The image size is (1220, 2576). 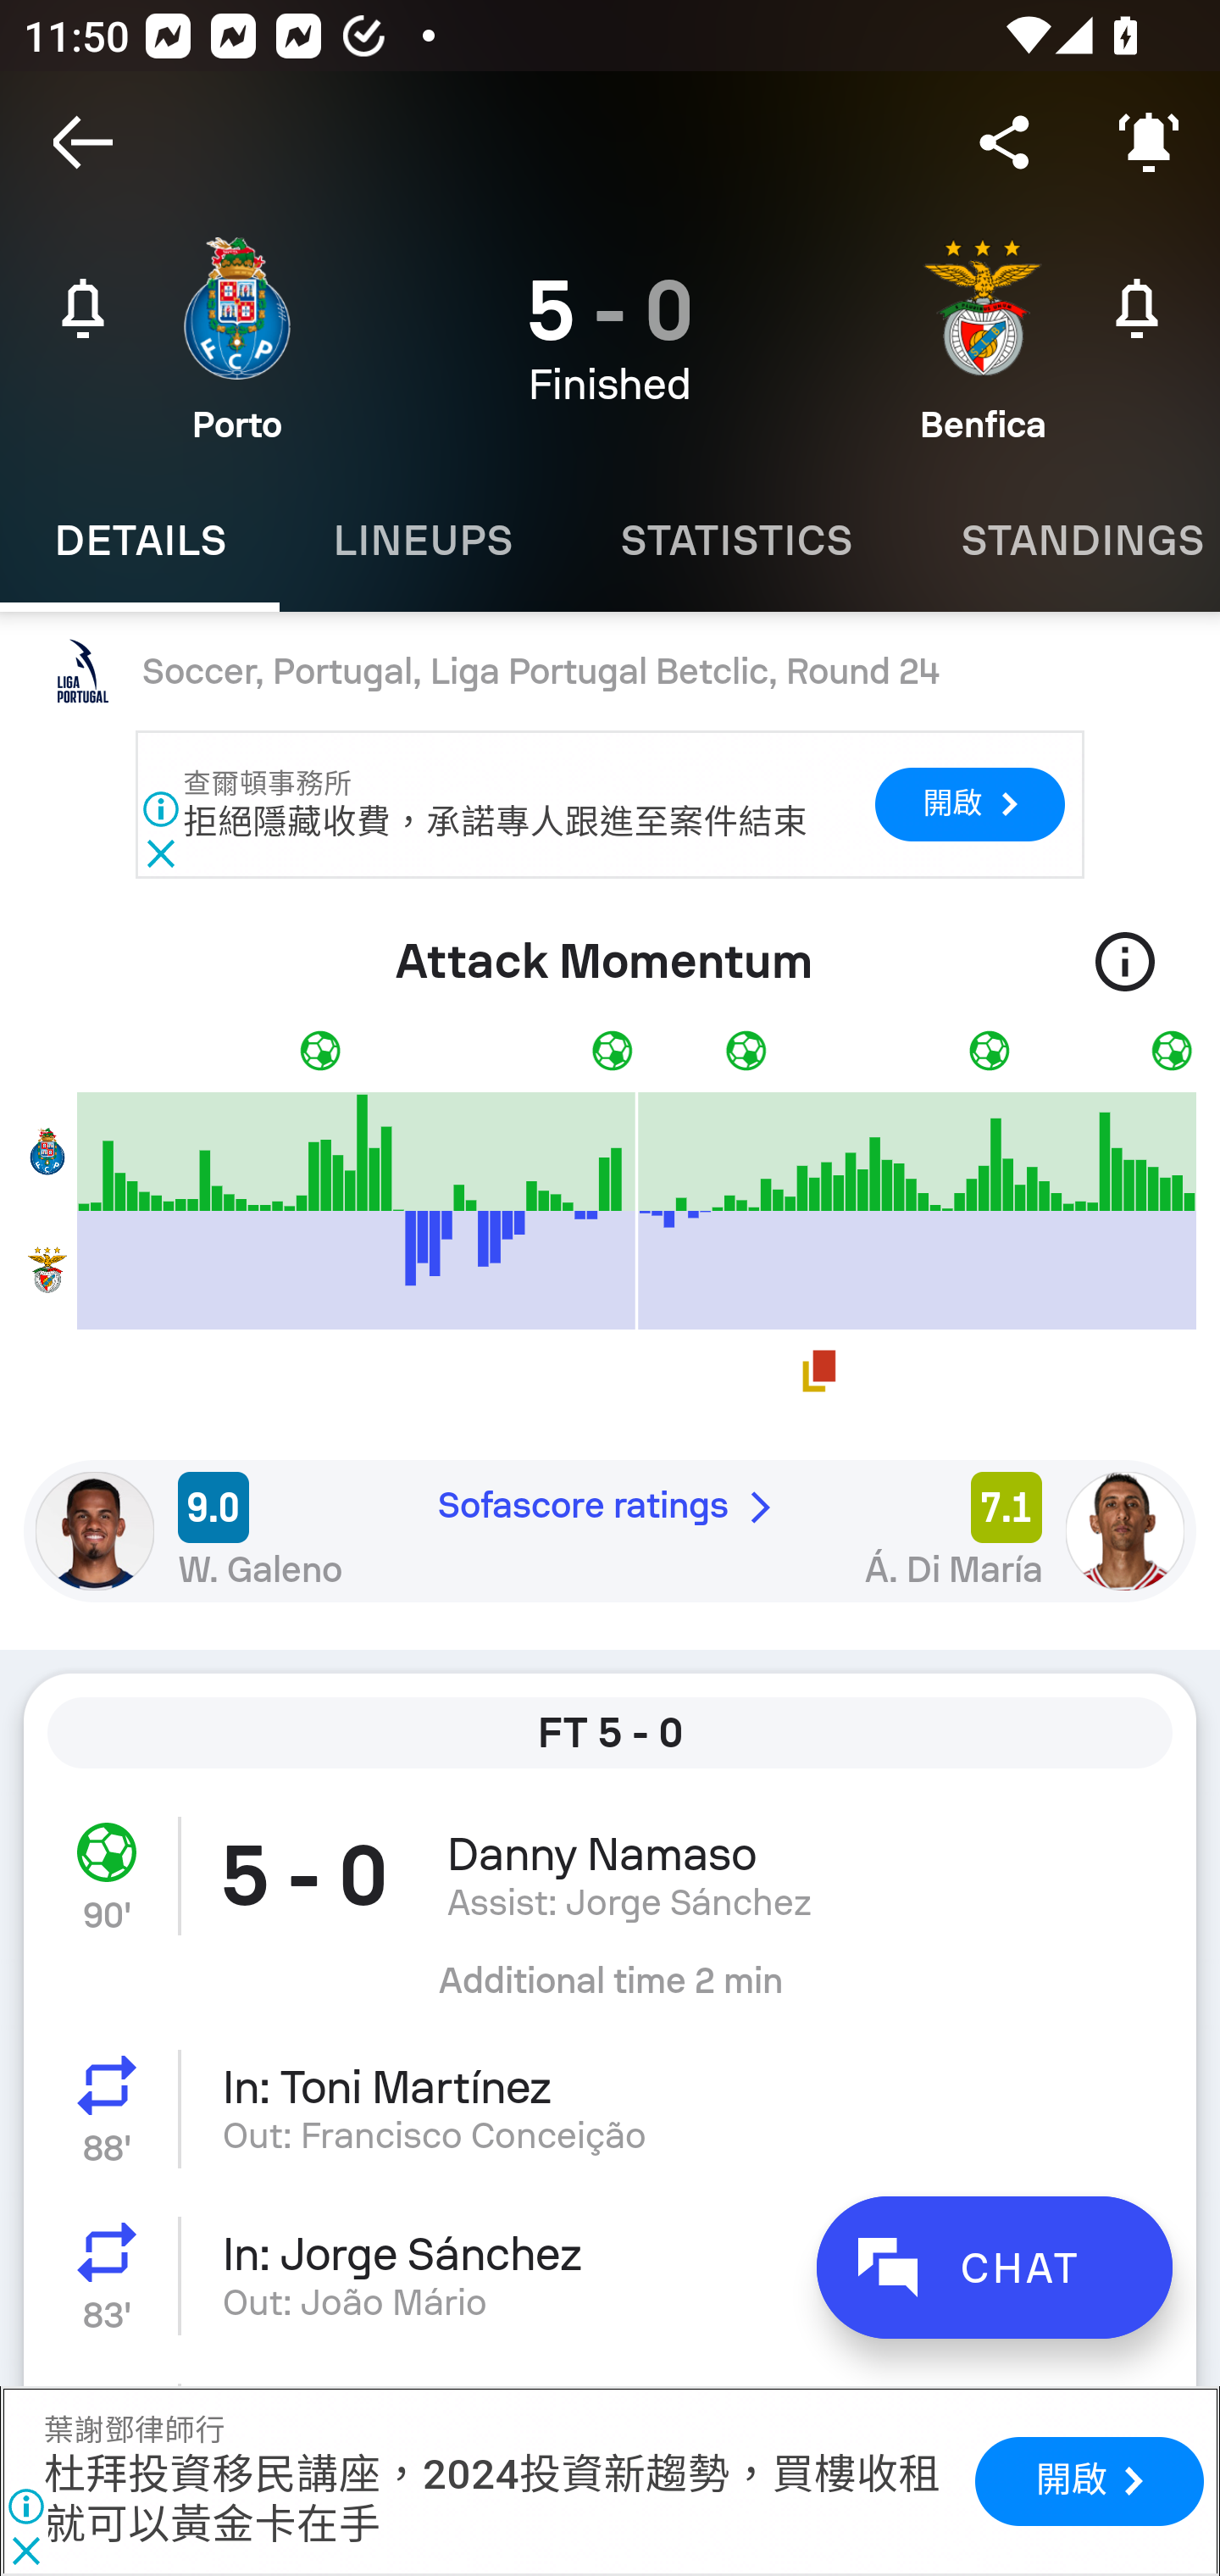 What do you see at coordinates (1090, 2481) in the screenshot?
I see `開啟` at bounding box center [1090, 2481].